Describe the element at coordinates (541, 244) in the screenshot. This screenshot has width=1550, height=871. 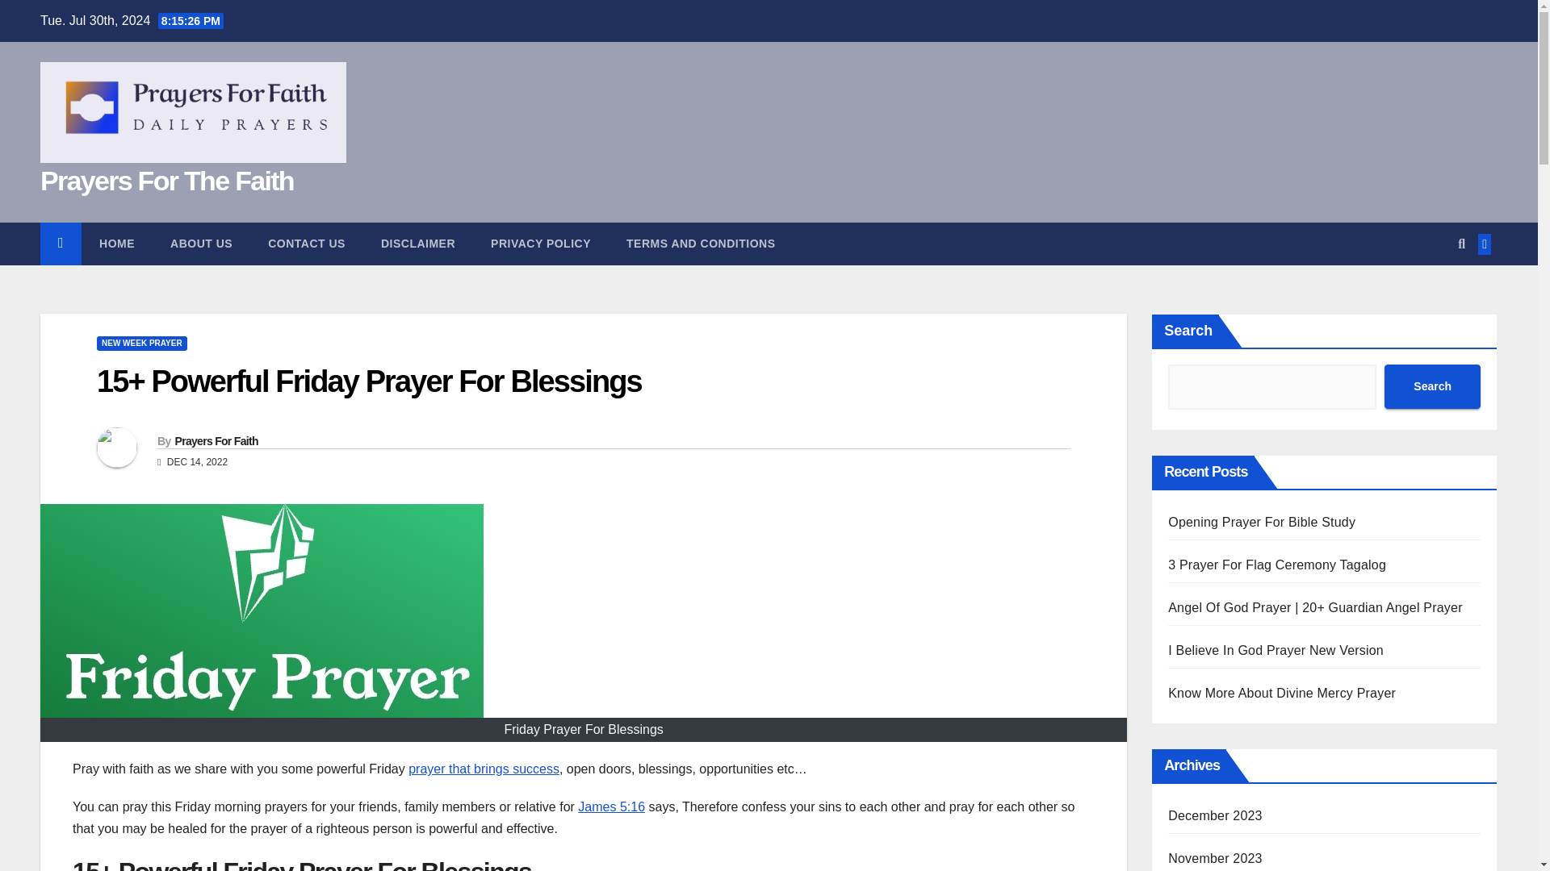
I see `PRIVACY POLICY` at that location.